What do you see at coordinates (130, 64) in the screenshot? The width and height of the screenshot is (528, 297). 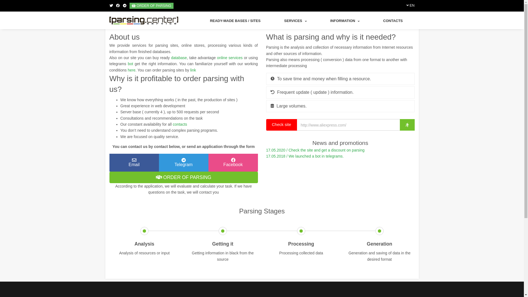 I see `bot` at bounding box center [130, 64].